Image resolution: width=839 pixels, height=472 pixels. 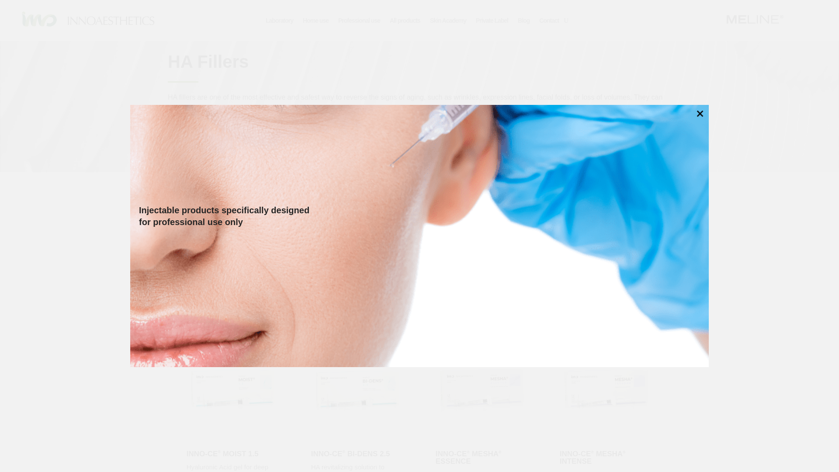 What do you see at coordinates (405, 20) in the screenshot?
I see `All products` at bounding box center [405, 20].